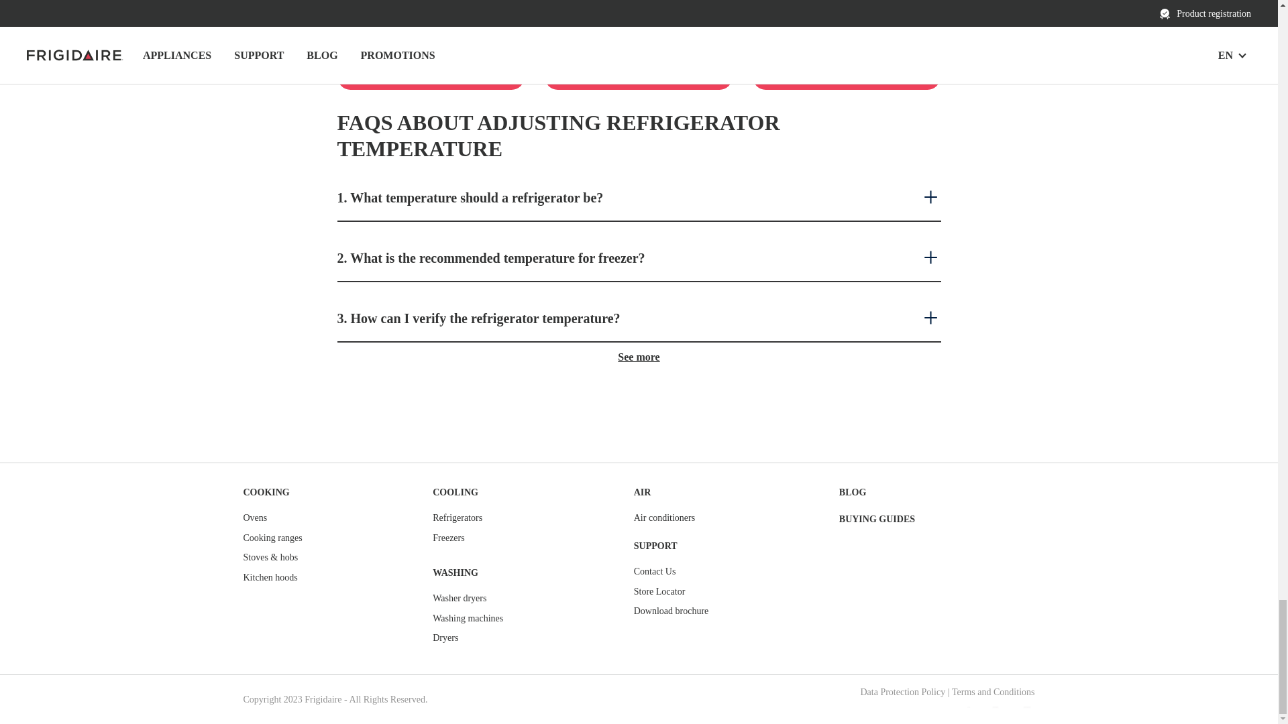 Image resolution: width=1288 pixels, height=724 pixels. What do you see at coordinates (993, 692) in the screenshot?
I see `Terms and Conditions` at bounding box center [993, 692].